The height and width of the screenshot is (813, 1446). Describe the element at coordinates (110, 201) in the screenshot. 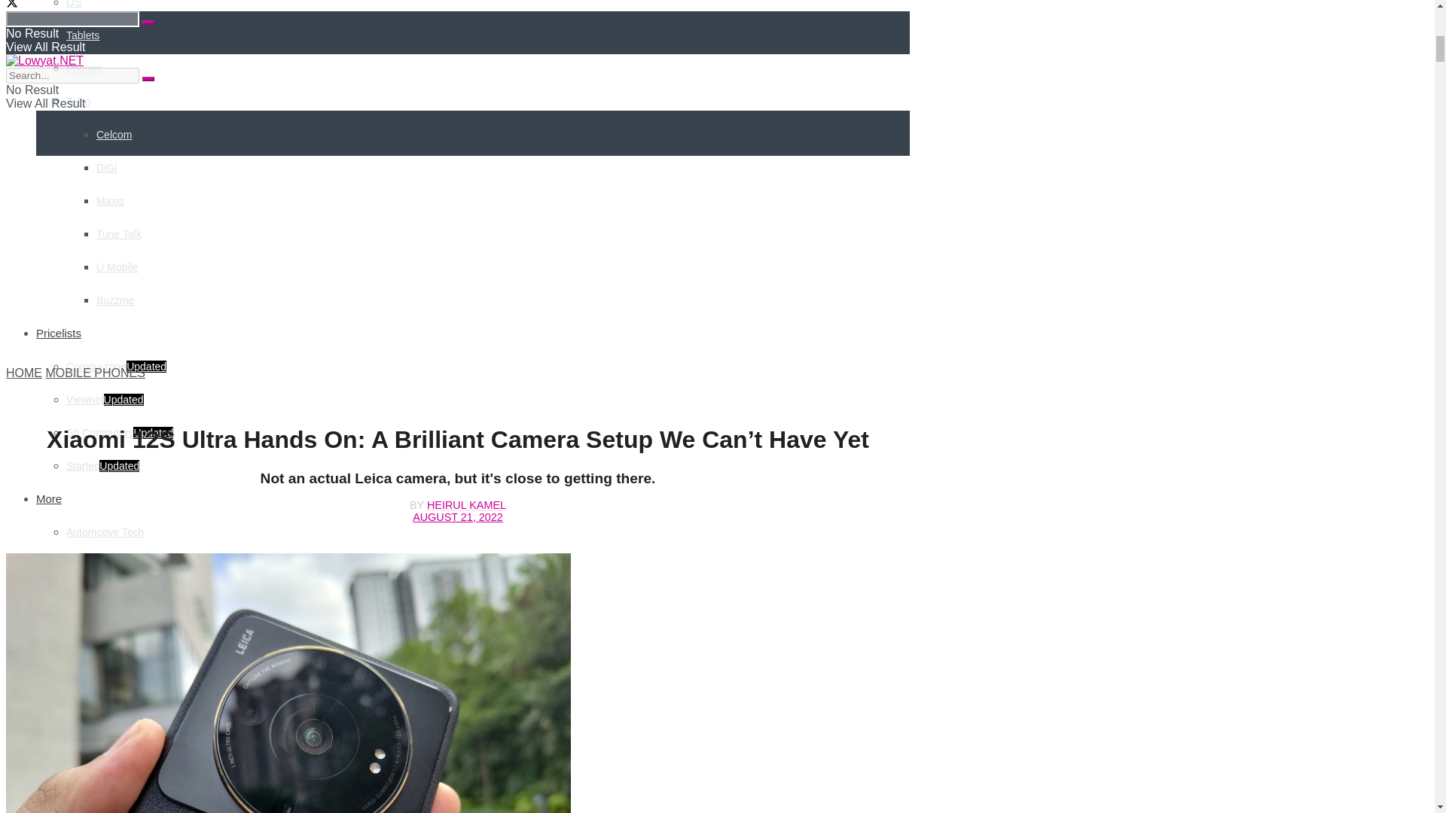

I see `Maxis` at that location.